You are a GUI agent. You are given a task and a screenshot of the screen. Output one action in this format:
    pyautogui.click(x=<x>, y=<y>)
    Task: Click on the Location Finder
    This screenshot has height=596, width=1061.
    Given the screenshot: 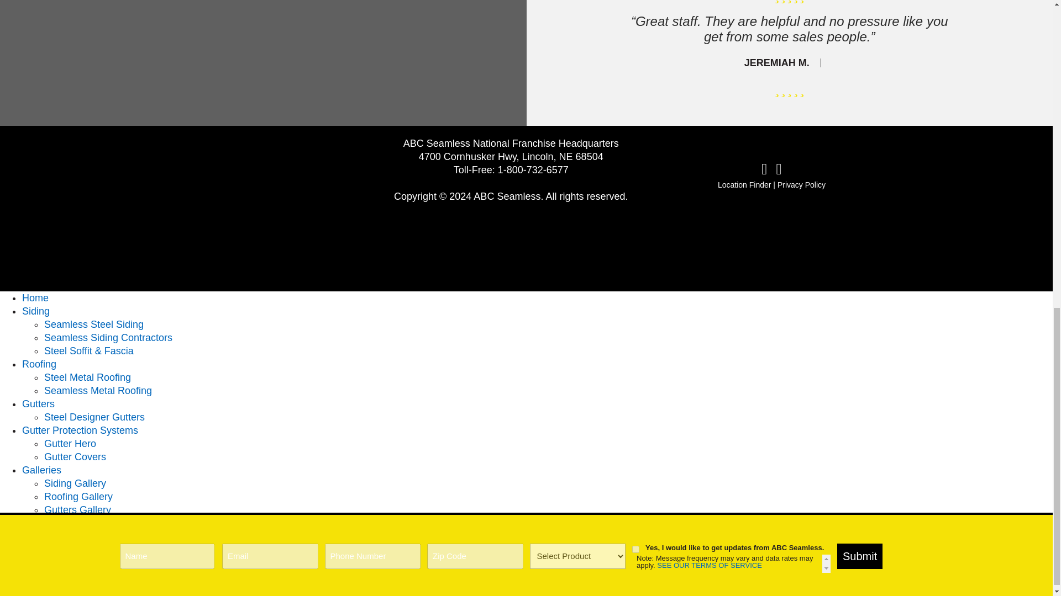 What is the action you would take?
    pyautogui.click(x=744, y=185)
    